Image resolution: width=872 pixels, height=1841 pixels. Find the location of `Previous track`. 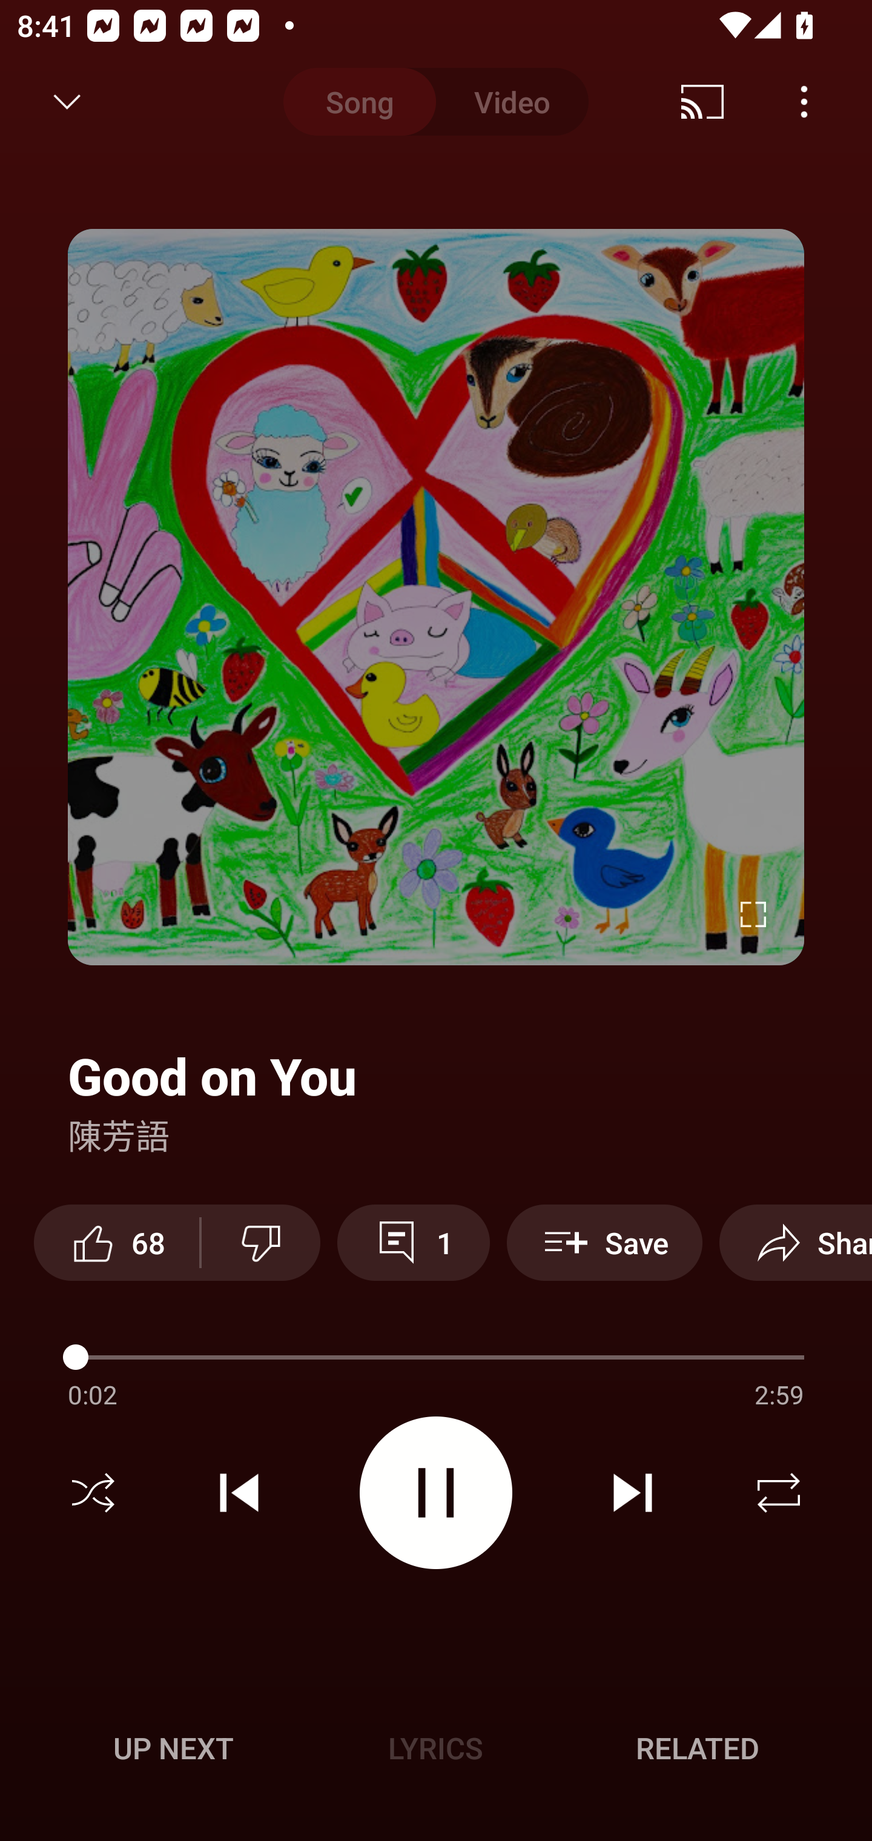

Previous track is located at coordinates (239, 1492).